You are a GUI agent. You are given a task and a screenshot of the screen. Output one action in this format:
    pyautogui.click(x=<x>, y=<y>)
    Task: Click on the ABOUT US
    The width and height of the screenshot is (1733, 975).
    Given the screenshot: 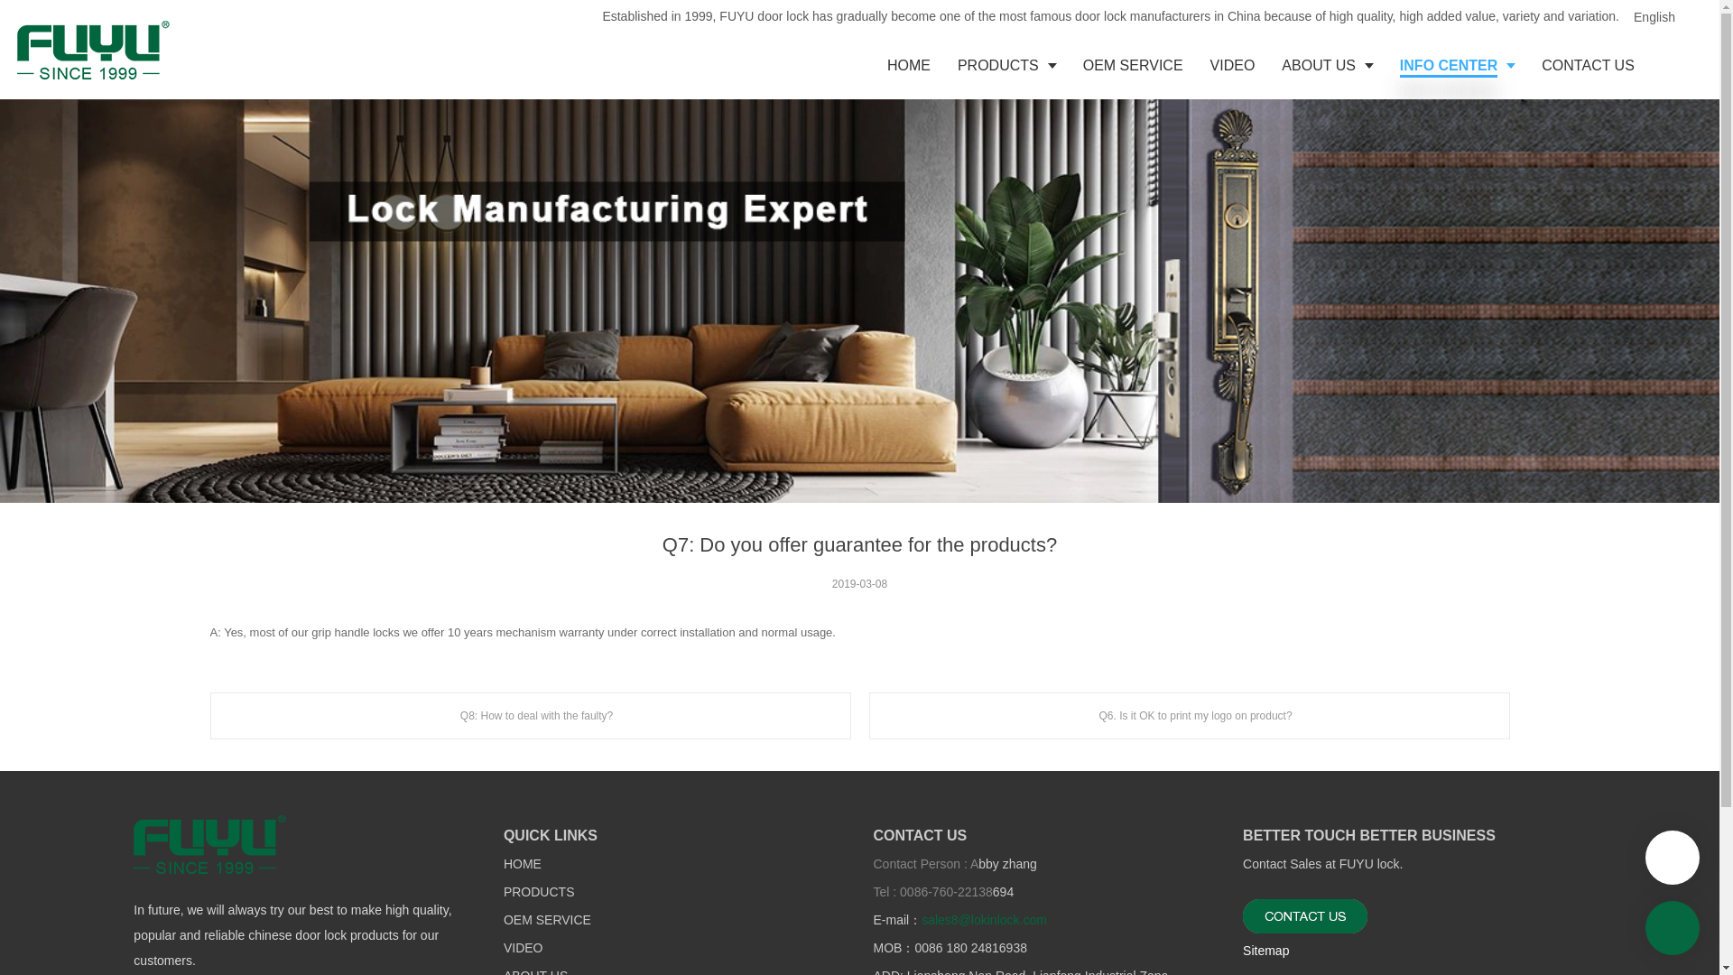 What is the action you would take?
    pyautogui.click(x=1327, y=65)
    